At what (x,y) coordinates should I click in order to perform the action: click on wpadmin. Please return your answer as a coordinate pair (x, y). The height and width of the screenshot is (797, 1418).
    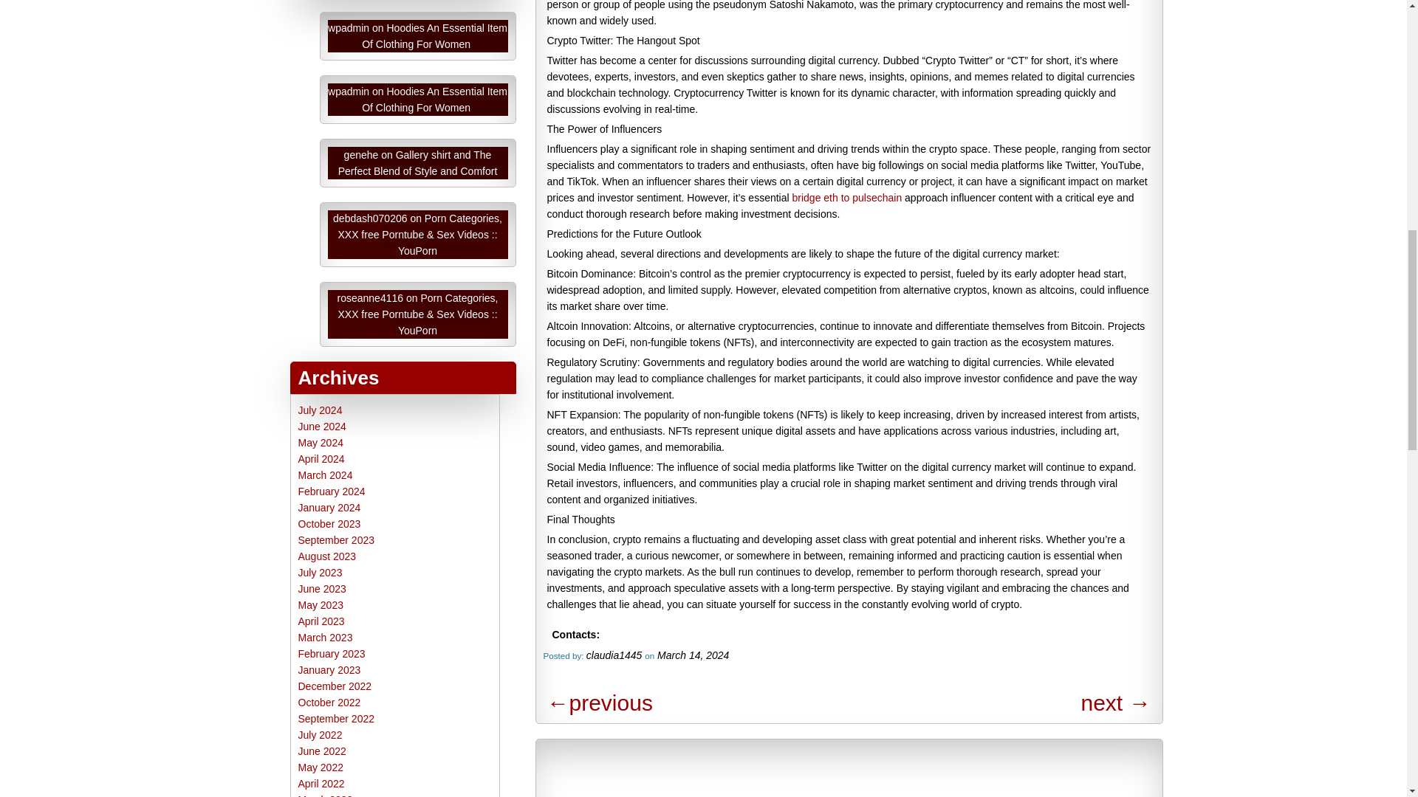
    Looking at the image, I should click on (348, 91).